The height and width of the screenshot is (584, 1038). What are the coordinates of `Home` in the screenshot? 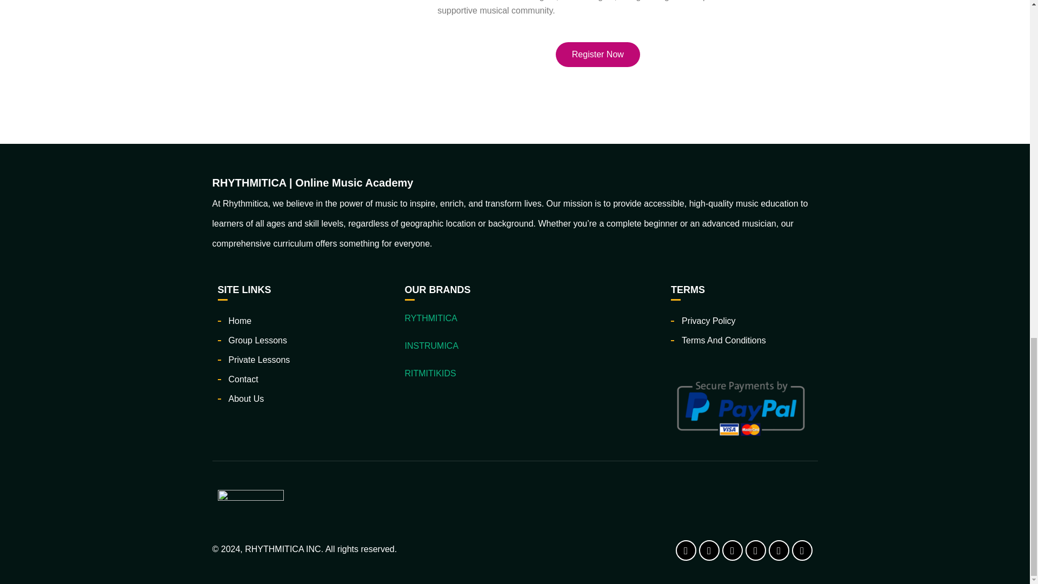 It's located at (239, 321).